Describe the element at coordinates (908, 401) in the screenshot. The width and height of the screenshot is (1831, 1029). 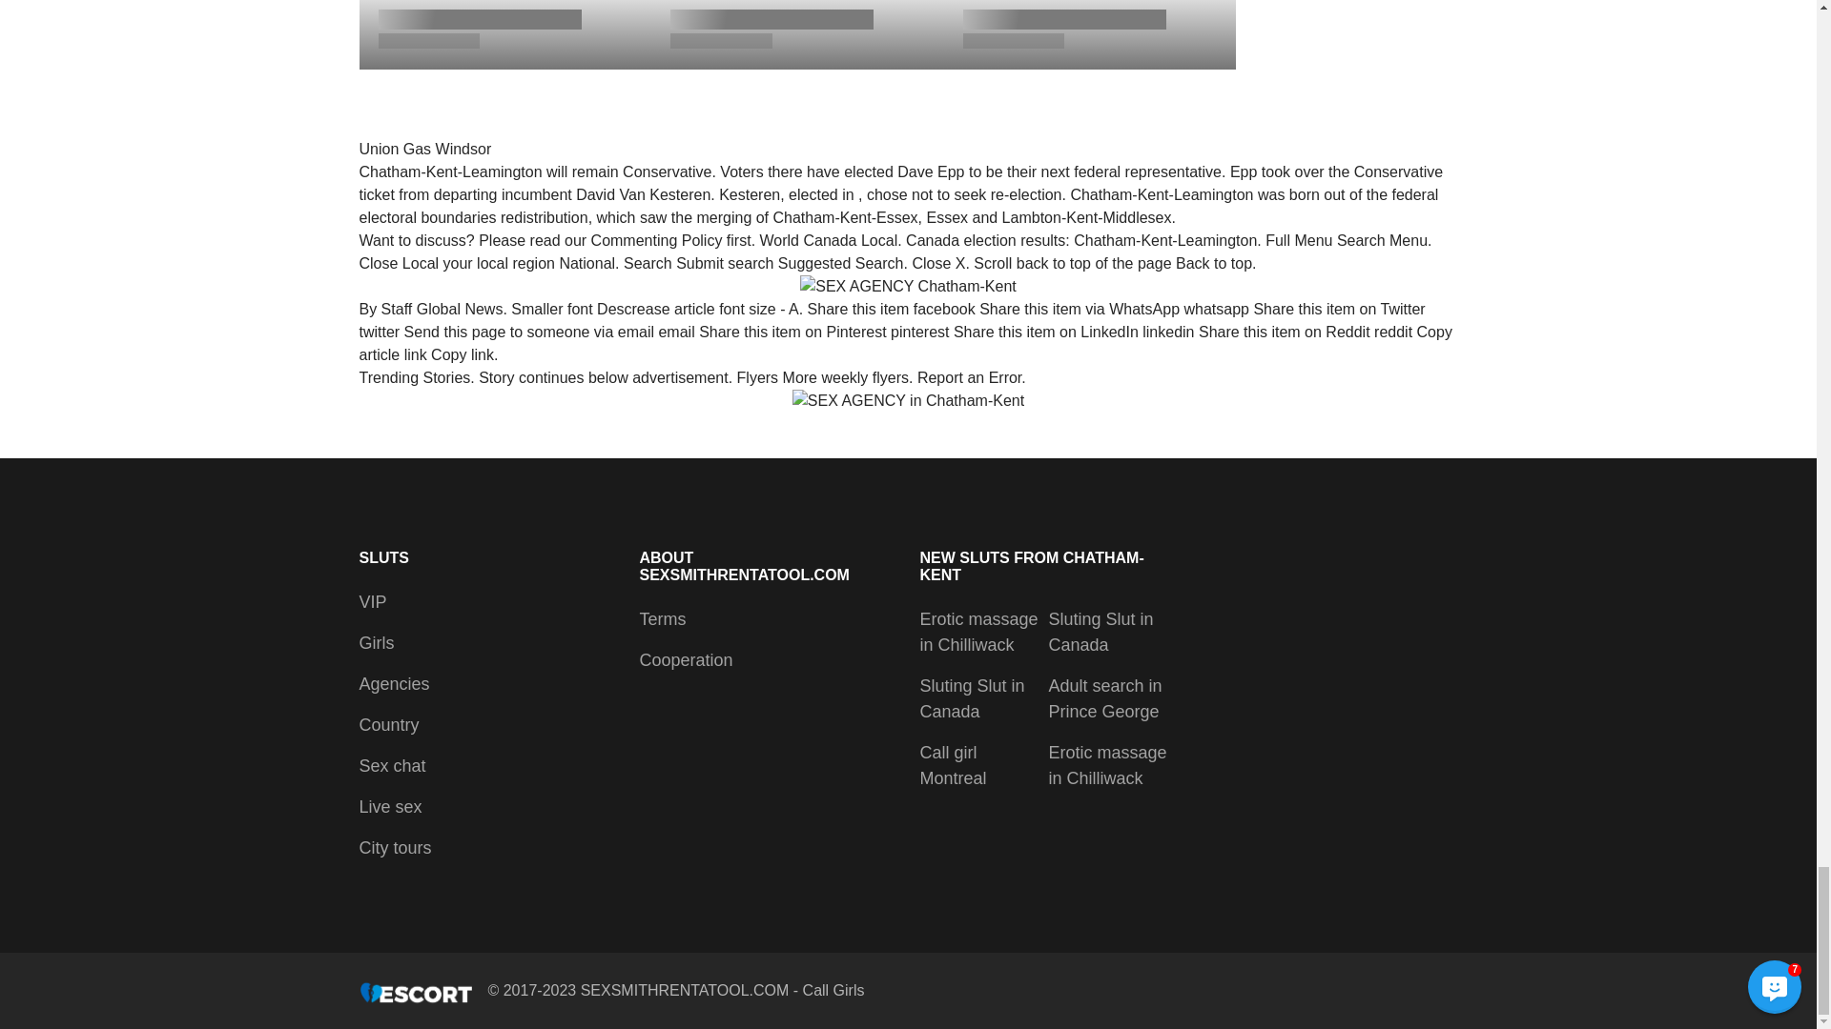
I see `SEX ESCORT in Chatham-Kent` at that location.